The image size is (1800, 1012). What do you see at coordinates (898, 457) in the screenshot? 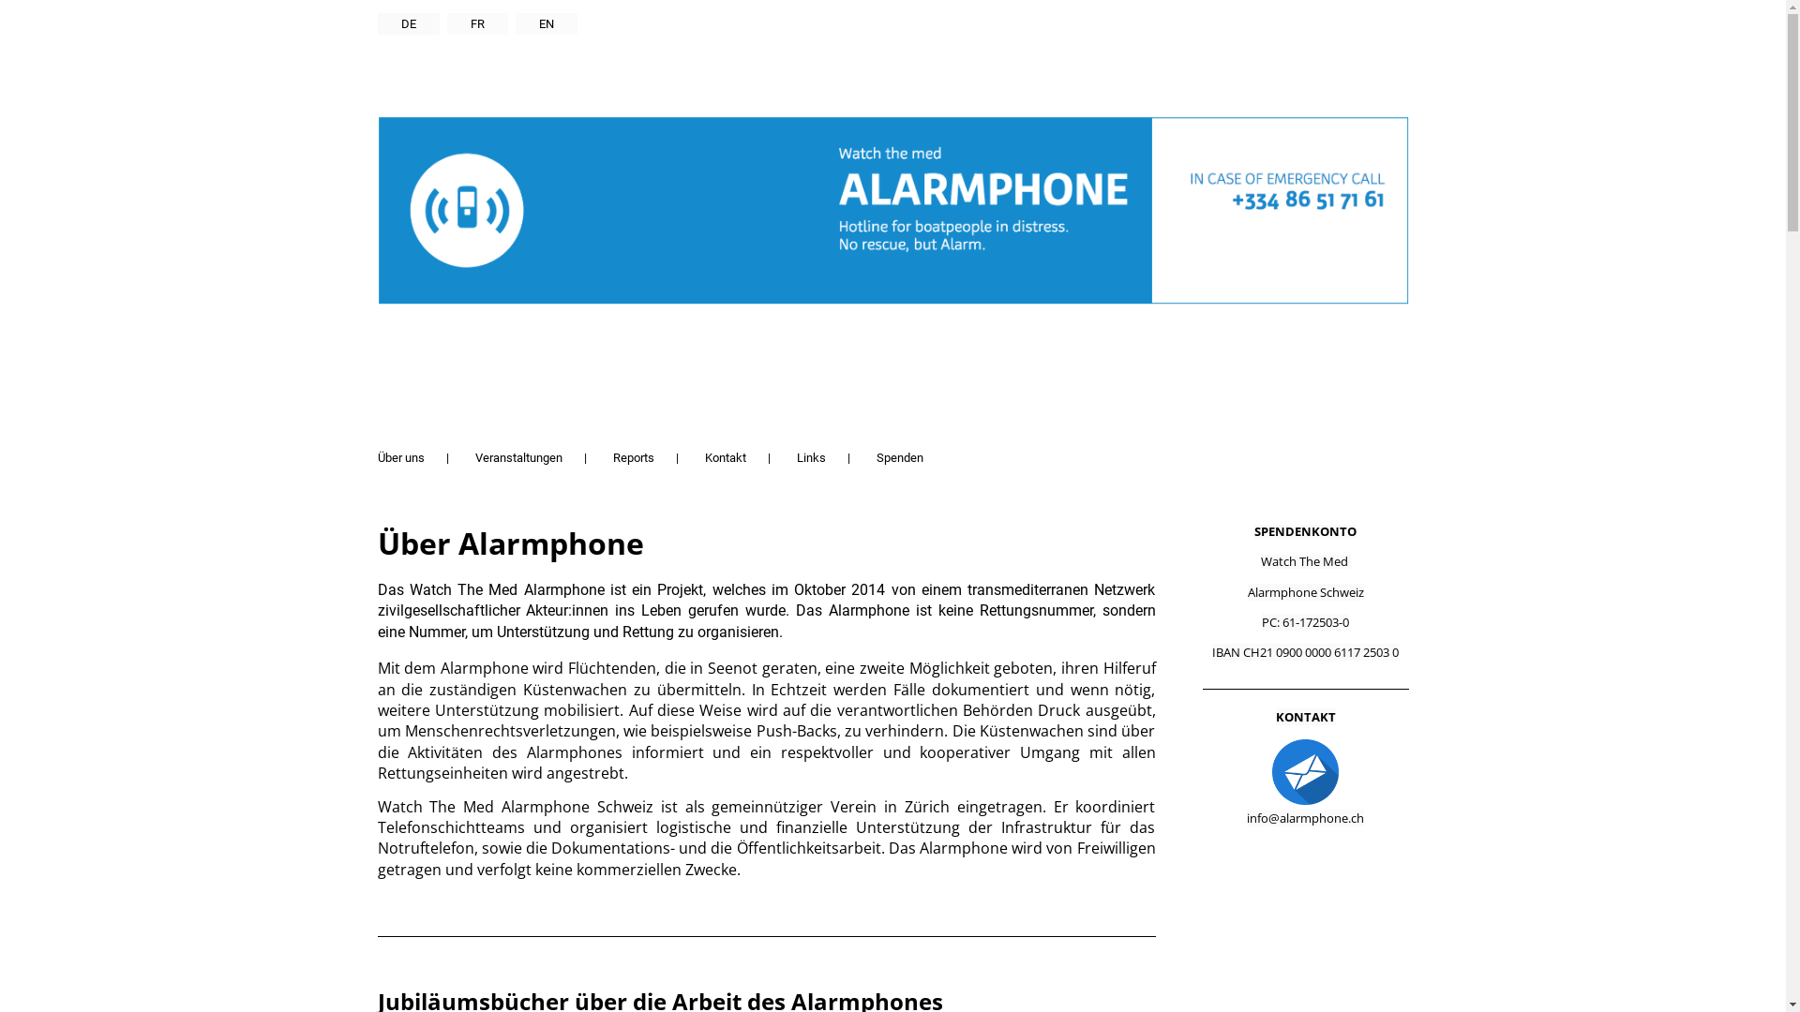
I see `Spenden` at bounding box center [898, 457].